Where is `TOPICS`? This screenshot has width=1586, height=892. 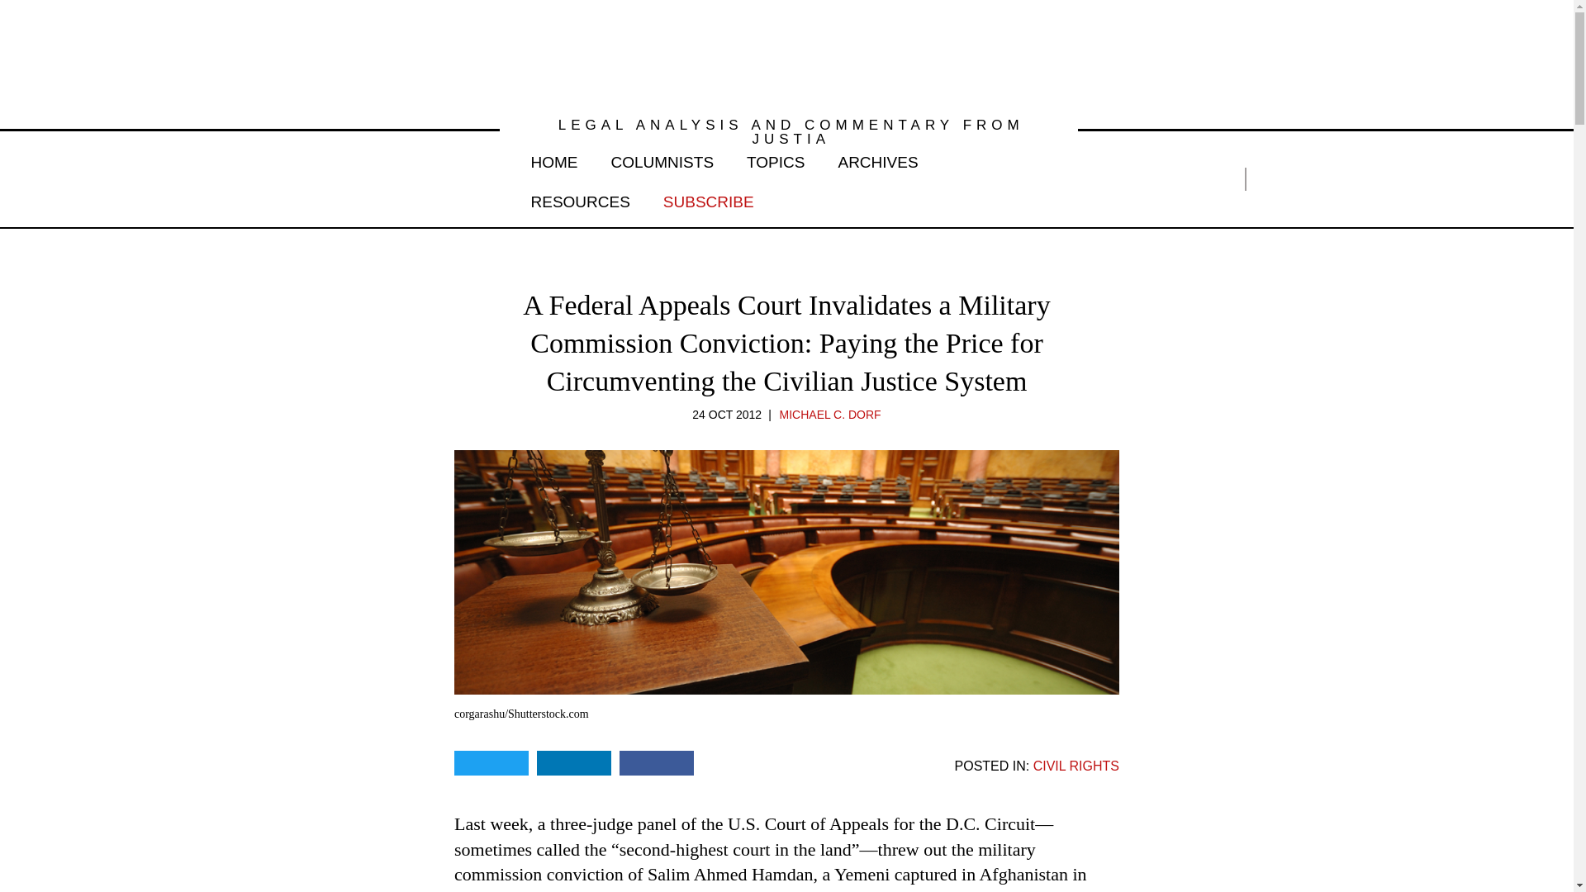 TOPICS is located at coordinates (775, 159).